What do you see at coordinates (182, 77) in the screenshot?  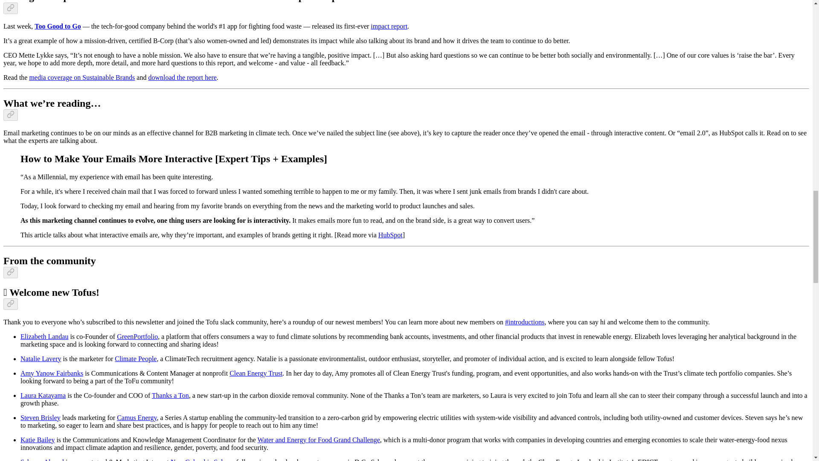 I see `download the report here` at bounding box center [182, 77].